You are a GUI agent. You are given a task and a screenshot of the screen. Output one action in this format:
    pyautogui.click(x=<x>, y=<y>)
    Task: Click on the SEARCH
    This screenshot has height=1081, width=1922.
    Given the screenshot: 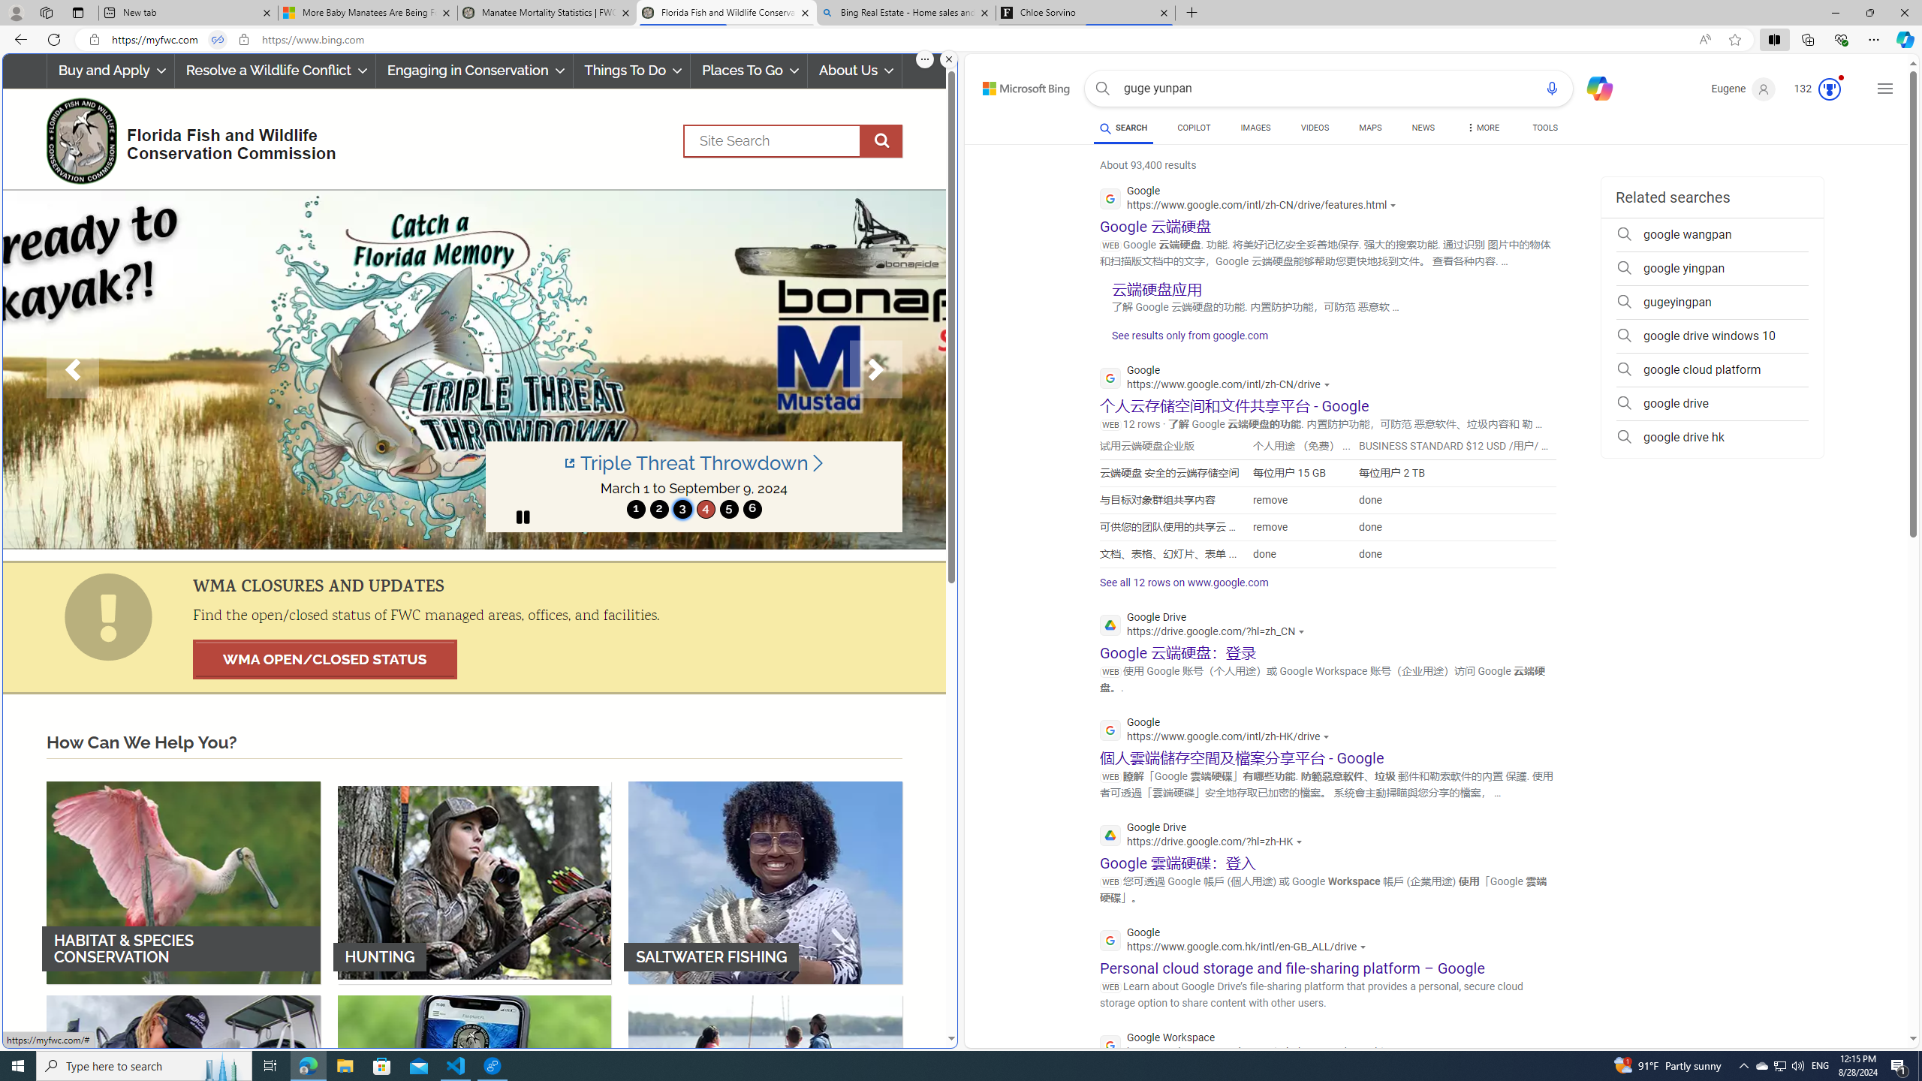 What is the action you would take?
    pyautogui.click(x=1123, y=128)
    